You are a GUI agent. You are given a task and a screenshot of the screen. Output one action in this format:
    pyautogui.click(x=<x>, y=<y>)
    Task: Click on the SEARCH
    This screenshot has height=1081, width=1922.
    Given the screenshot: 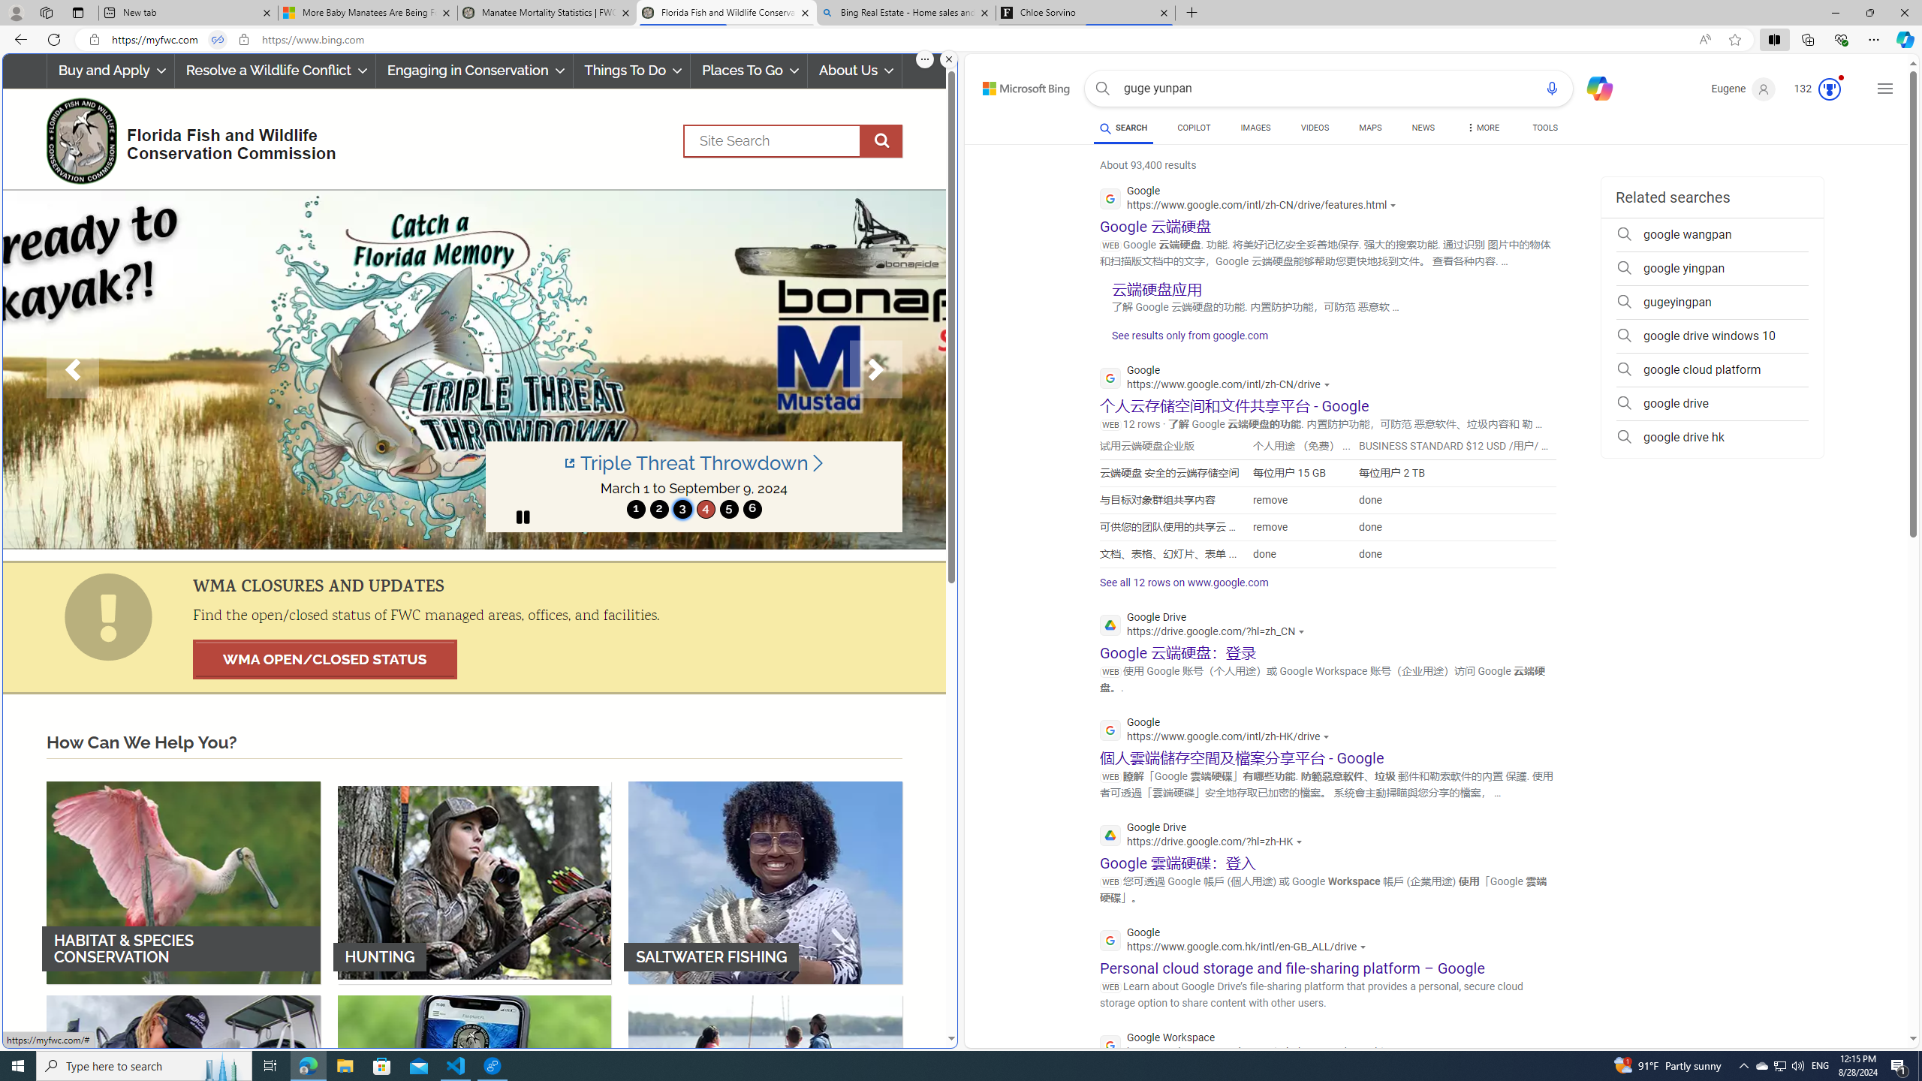 What is the action you would take?
    pyautogui.click(x=1123, y=128)
    